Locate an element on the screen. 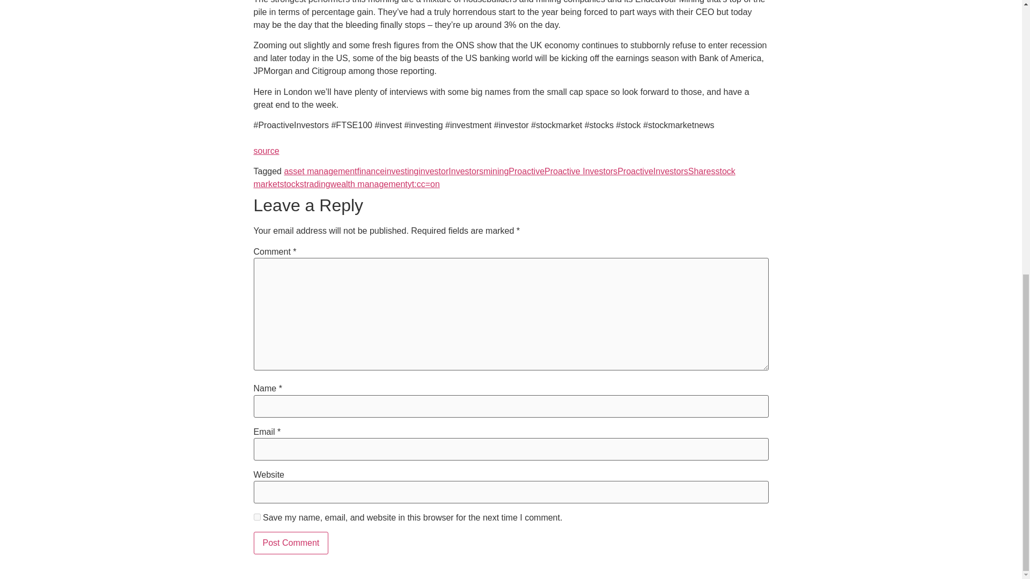 The width and height of the screenshot is (1030, 579). stocks is located at coordinates (291, 184).